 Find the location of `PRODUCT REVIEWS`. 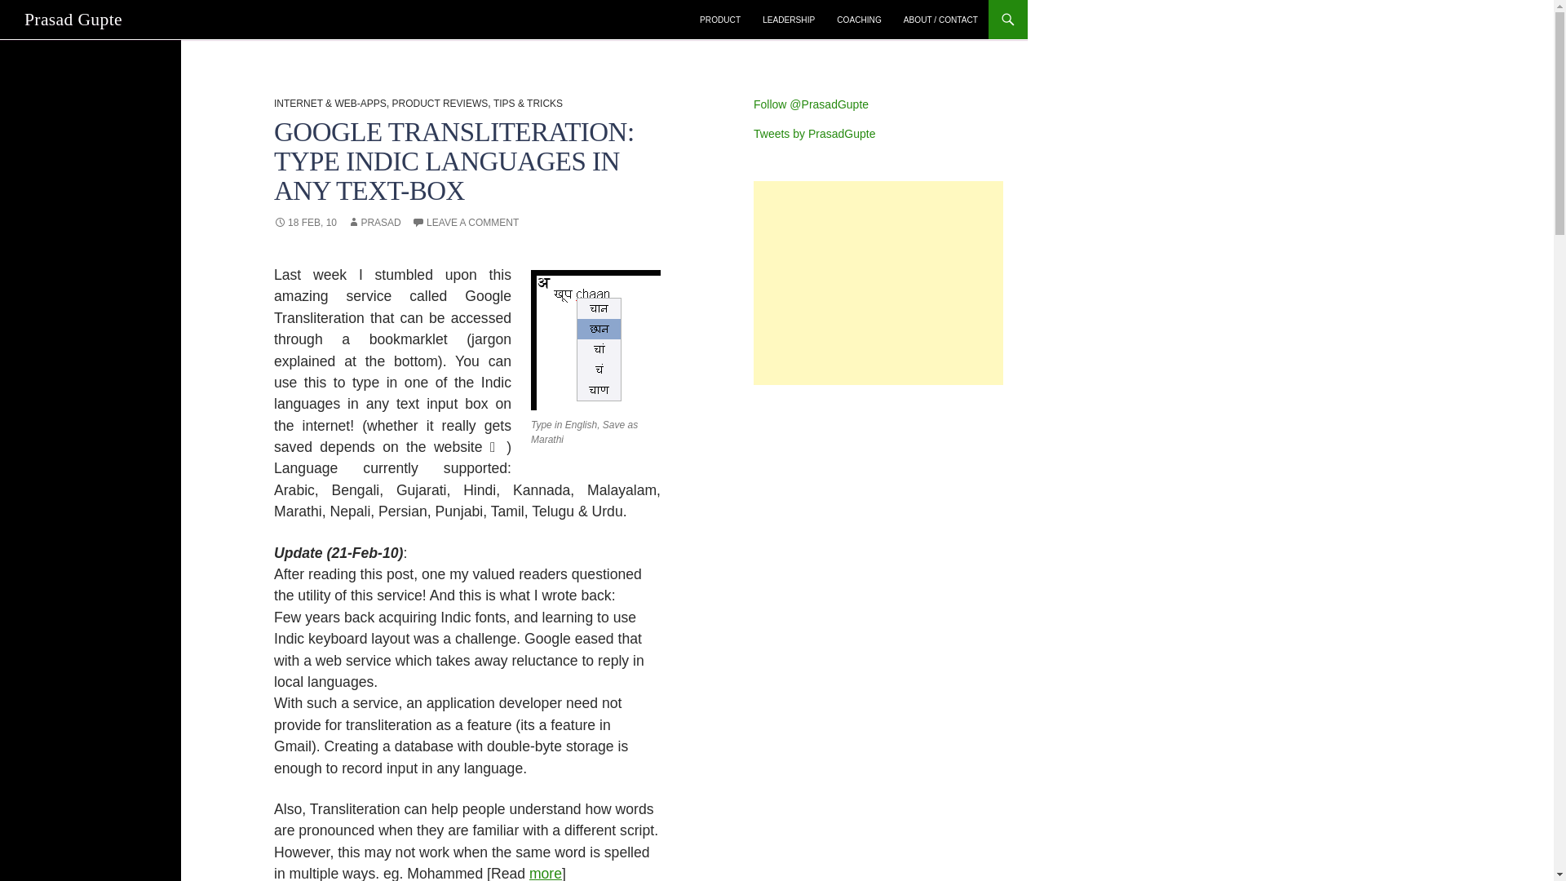

PRODUCT REVIEWS is located at coordinates (439, 103).